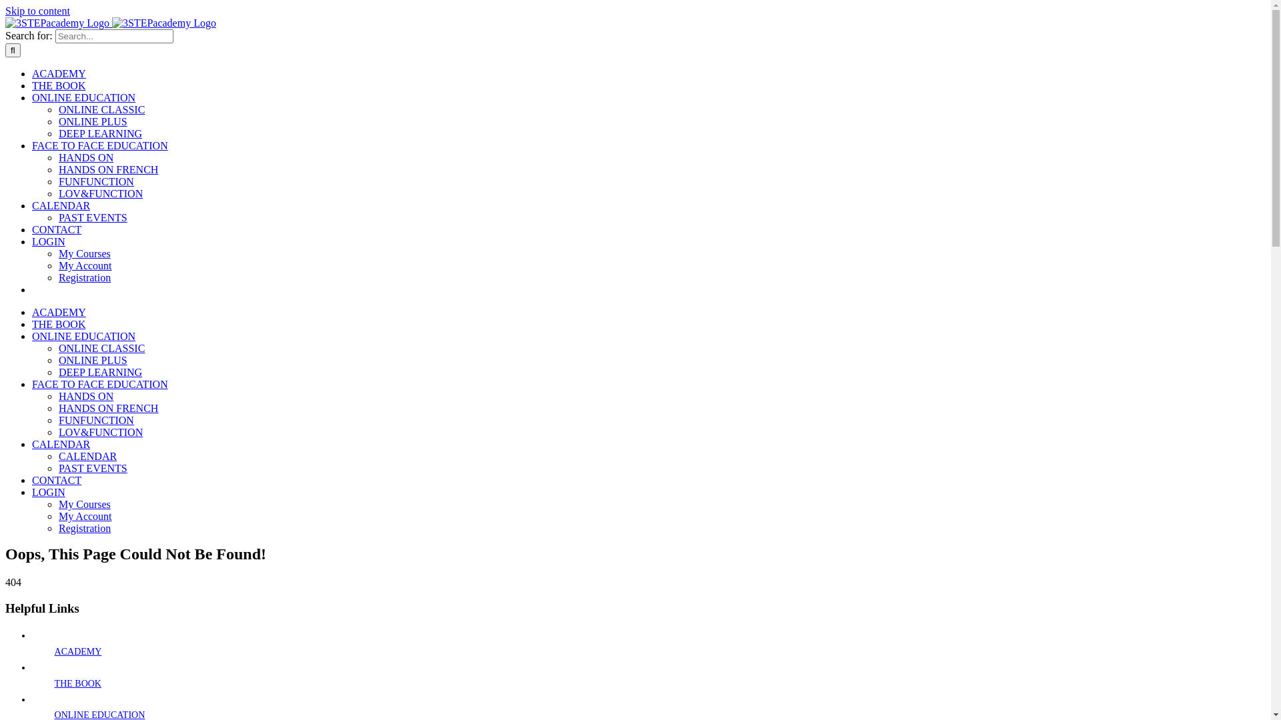 This screenshot has height=720, width=1281. Describe the element at coordinates (101, 193) in the screenshot. I see `LOV&FUNCTION` at that location.